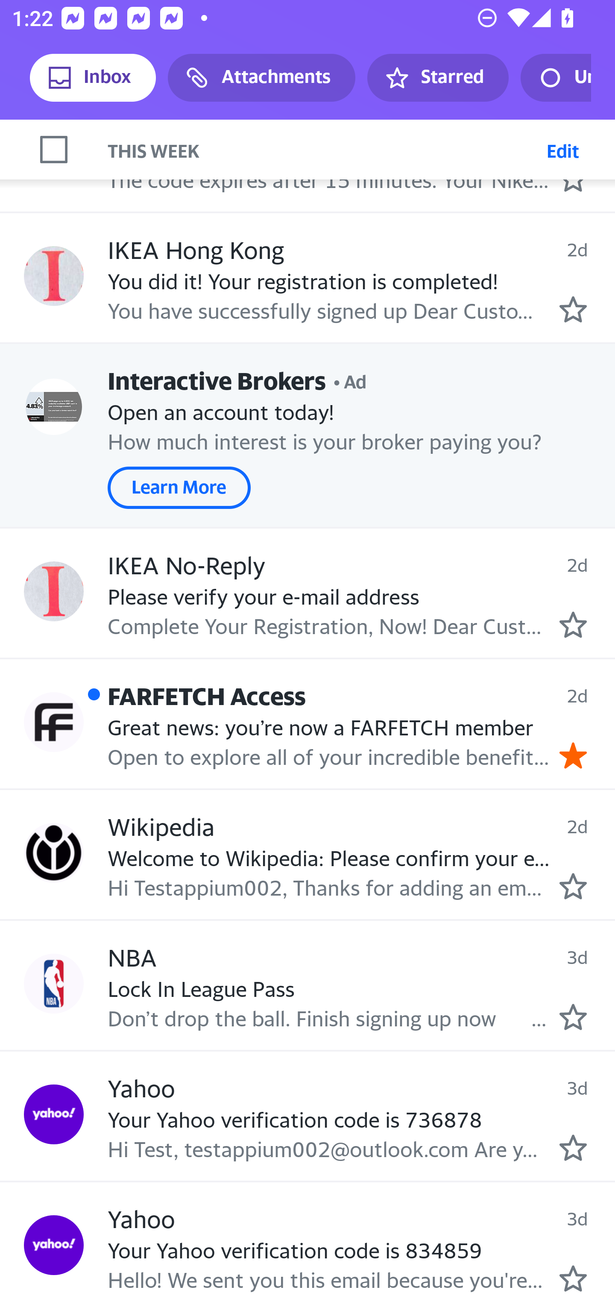 This screenshot has width=615, height=1299. What do you see at coordinates (573, 624) in the screenshot?
I see `Mark as starred.` at bounding box center [573, 624].